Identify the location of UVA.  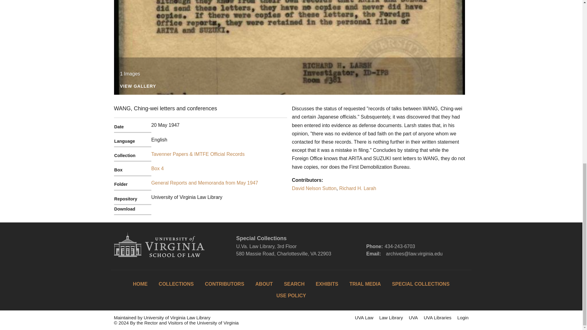
(413, 317).